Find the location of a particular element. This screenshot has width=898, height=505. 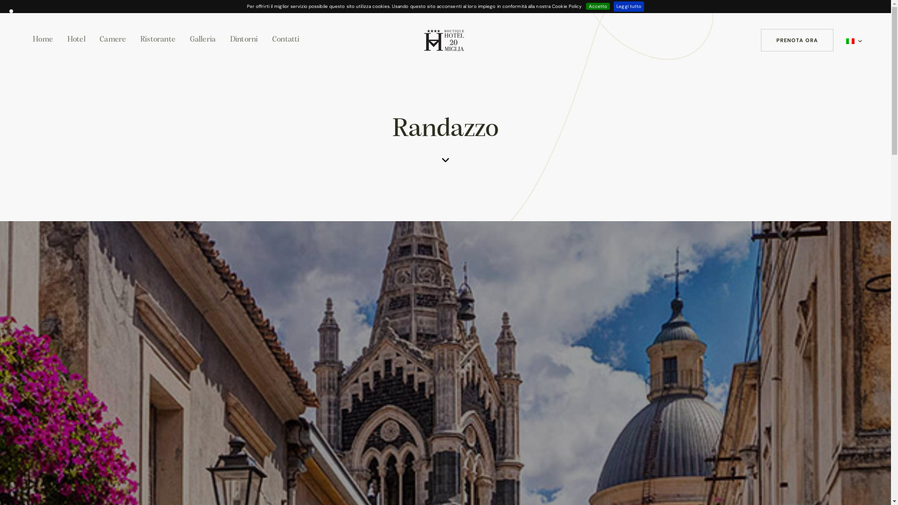

Dintorni is located at coordinates (244, 40).